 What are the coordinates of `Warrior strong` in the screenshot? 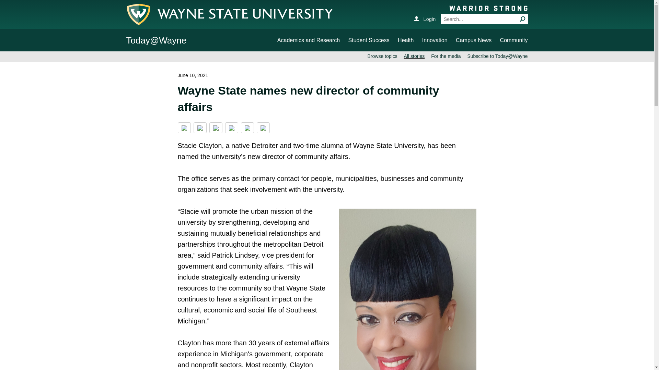 It's located at (488, 8).